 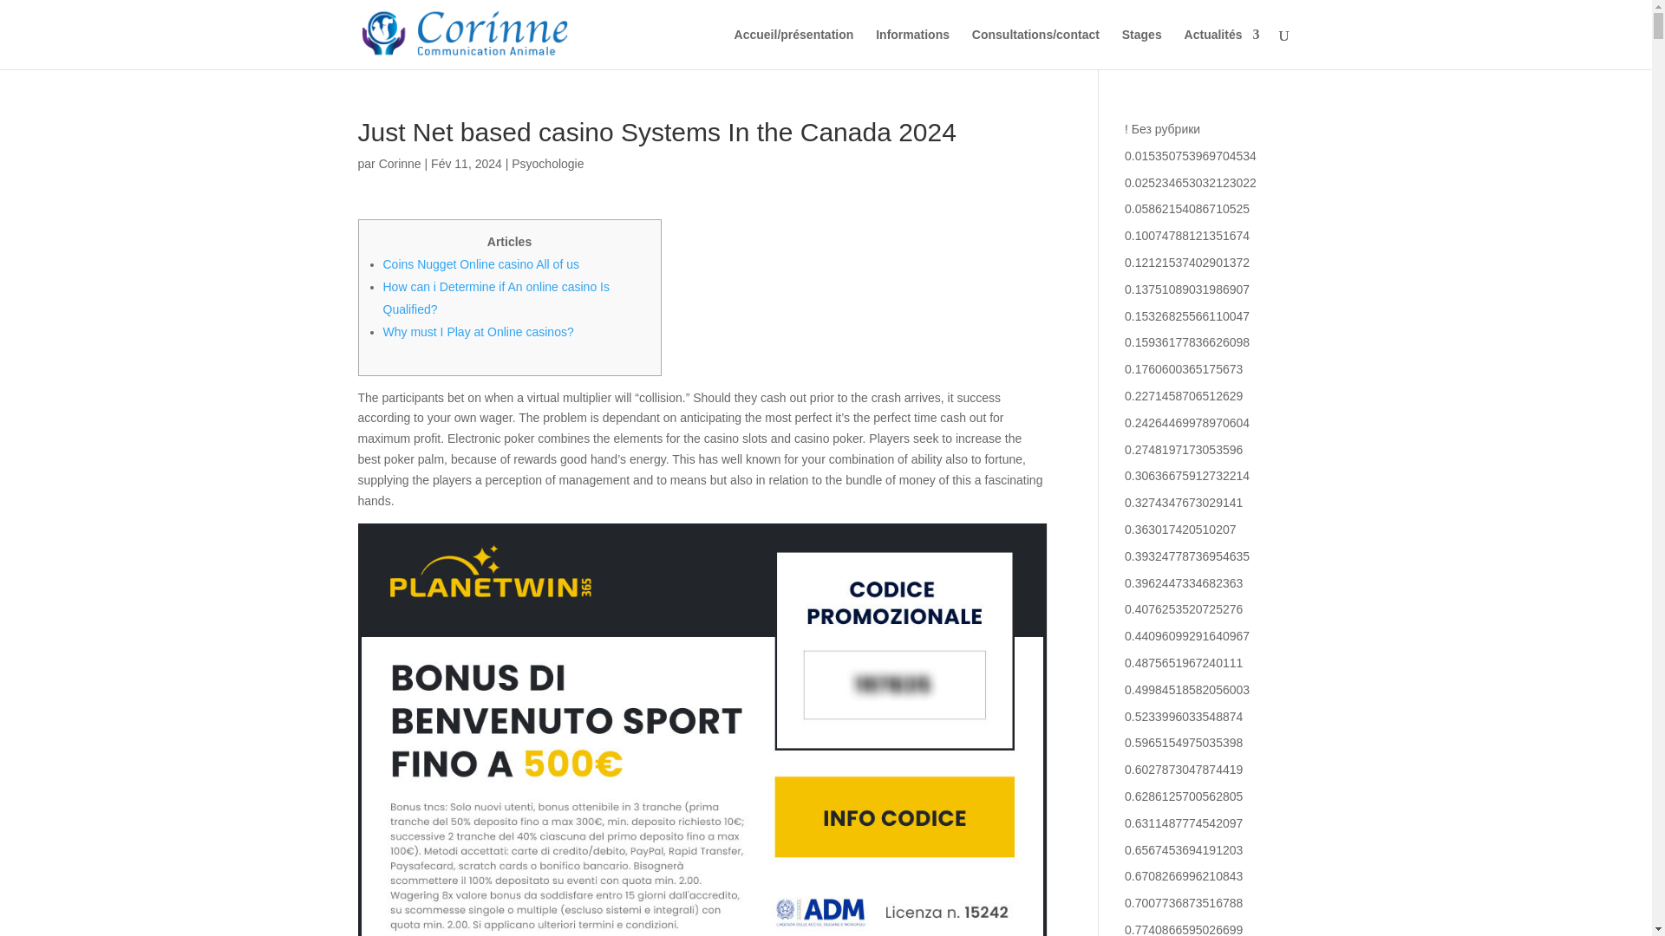 I want to click on 0.05862154086710525, so click(x=1187, y=209).